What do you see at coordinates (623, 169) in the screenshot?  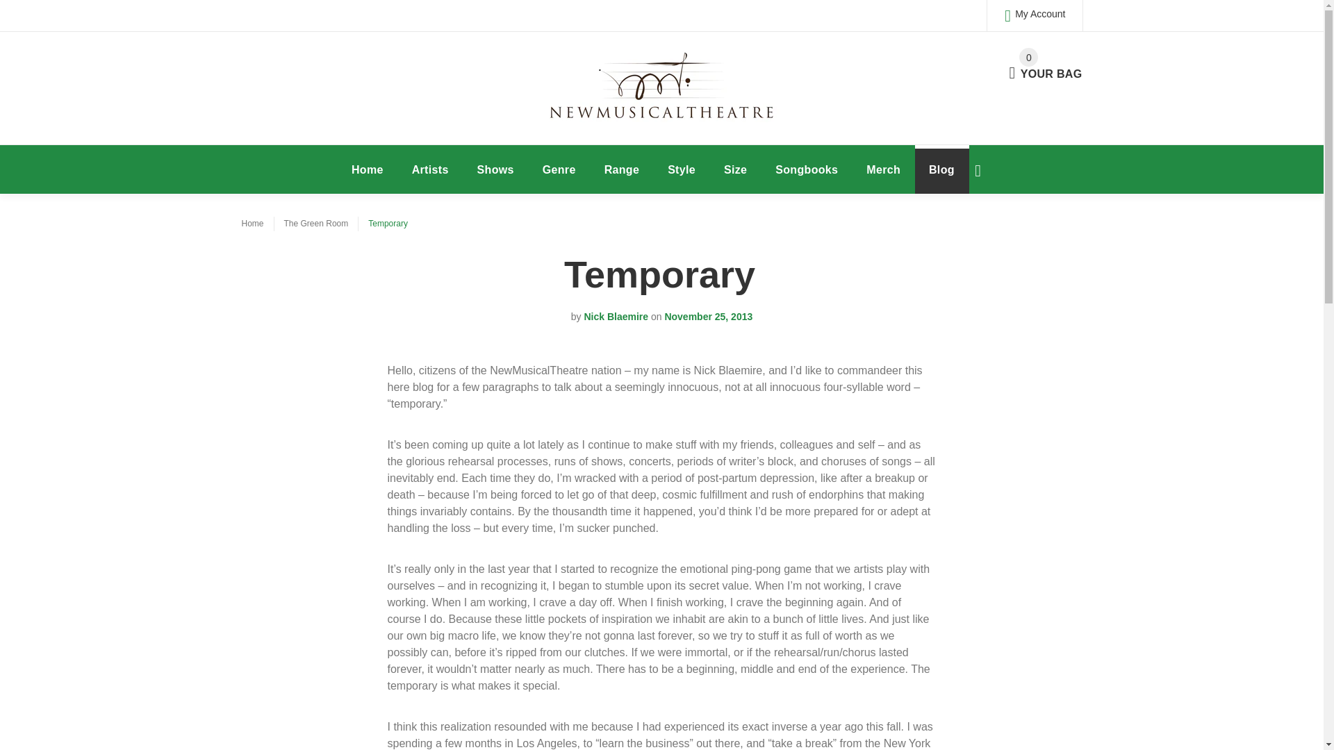 I see `Home` at bounding box center [623, 169].